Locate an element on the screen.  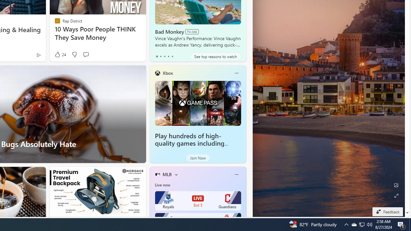
tab-1 is located at coordinates (161, 56).